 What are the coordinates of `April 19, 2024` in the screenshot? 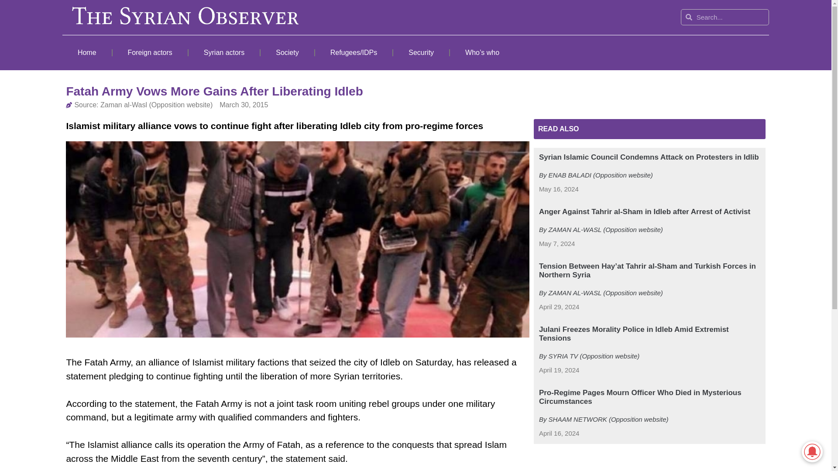 It's located at (559, 370).